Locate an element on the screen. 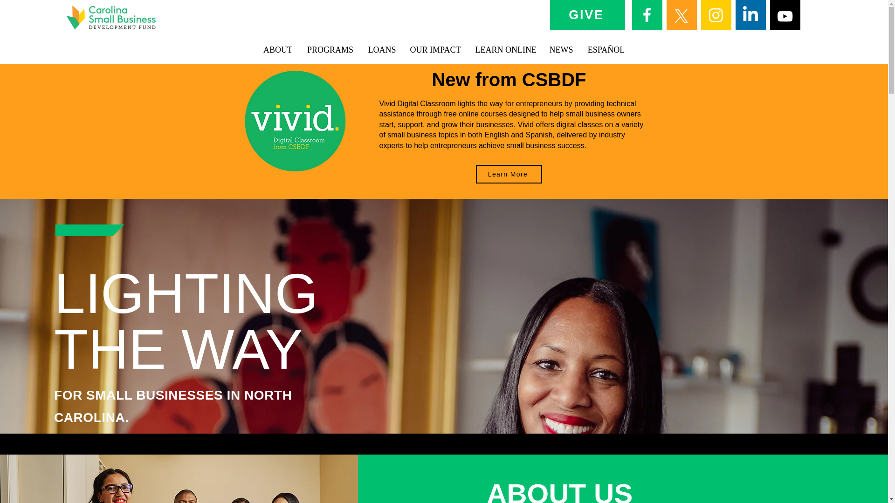  Learn More is located at coordinates (508, 174).